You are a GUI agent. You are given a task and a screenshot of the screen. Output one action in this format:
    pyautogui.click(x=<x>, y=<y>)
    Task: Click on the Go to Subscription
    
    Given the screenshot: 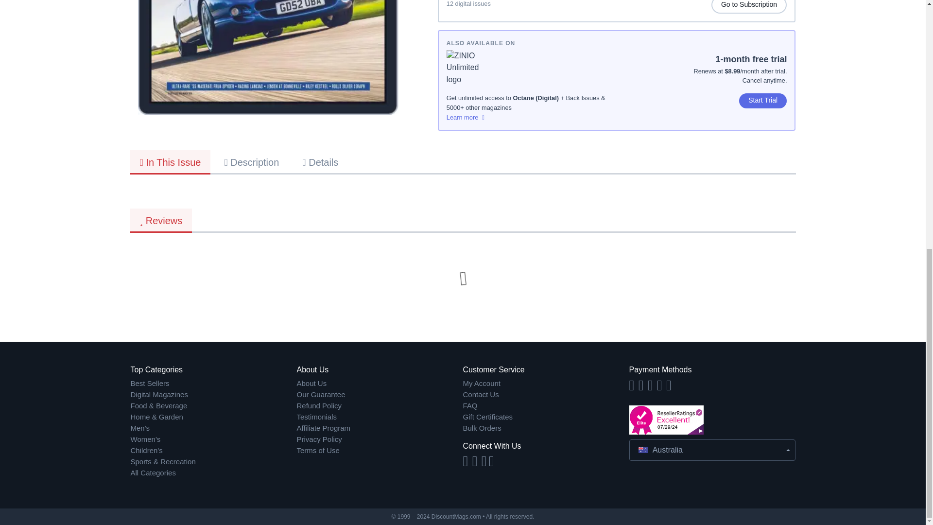 What is the action you would take?
    pyautogui.click(x=749, y=7)
    